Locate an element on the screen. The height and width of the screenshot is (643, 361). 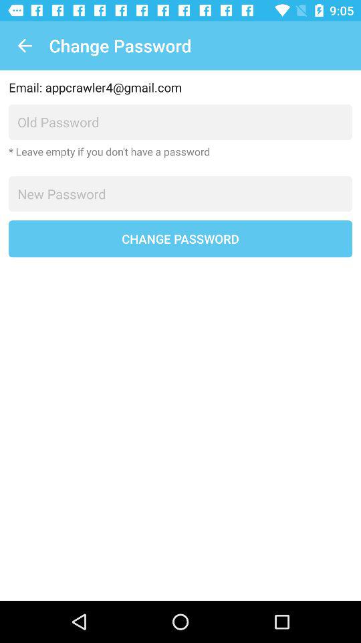
type old password is located at coordinates (180, 122).